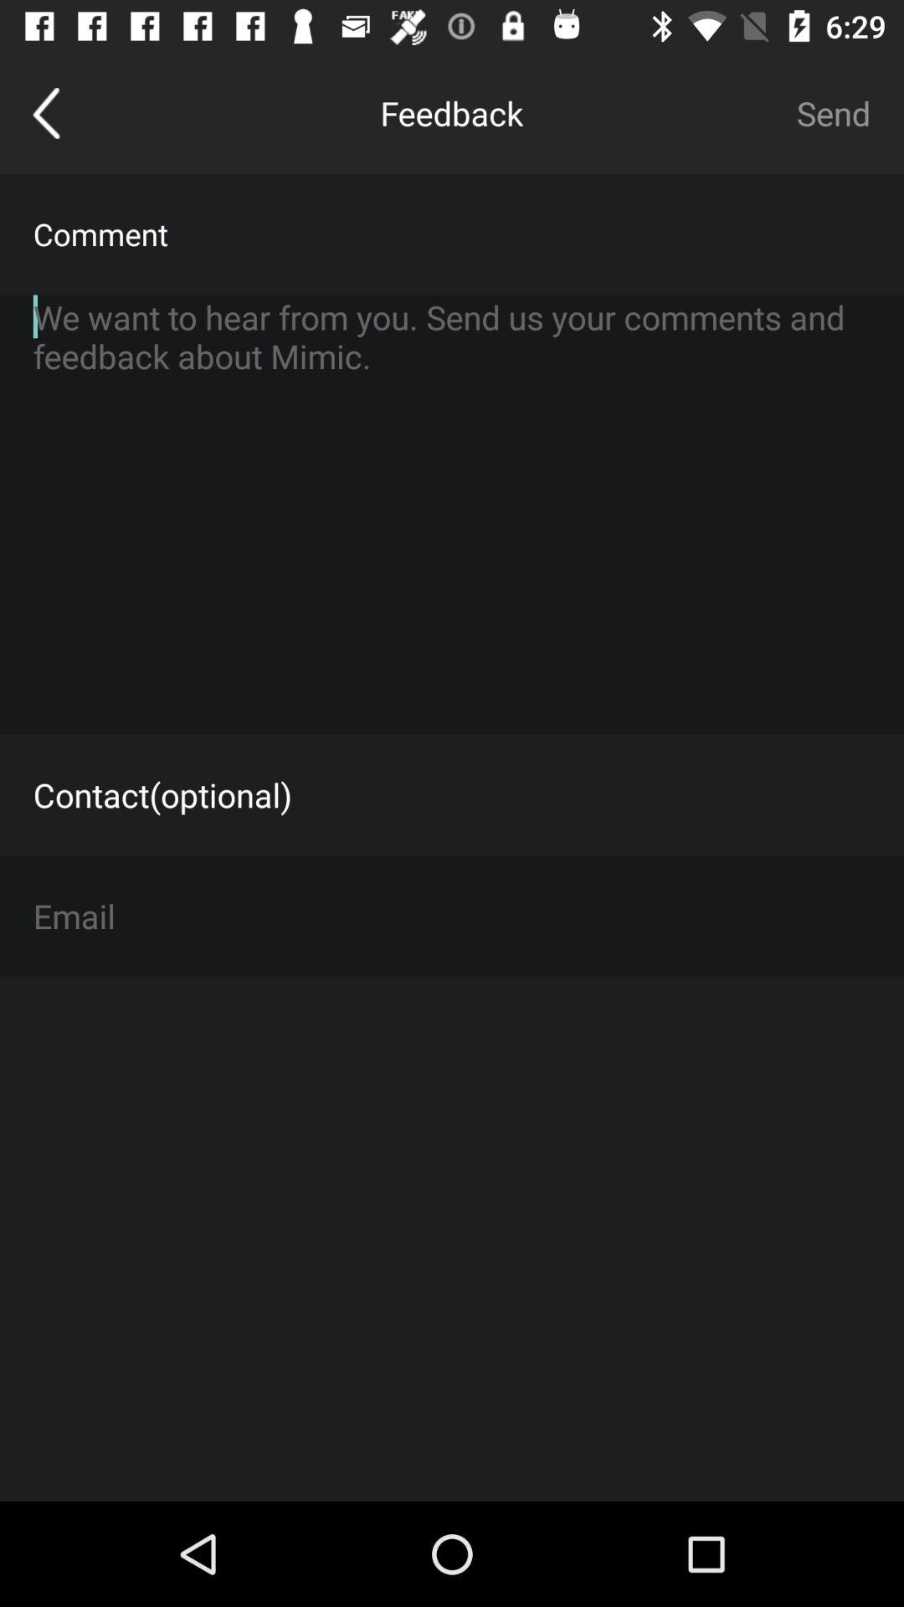 This screenshot has height=1607, width=904. I want to click on enter email, so click(452, 916).